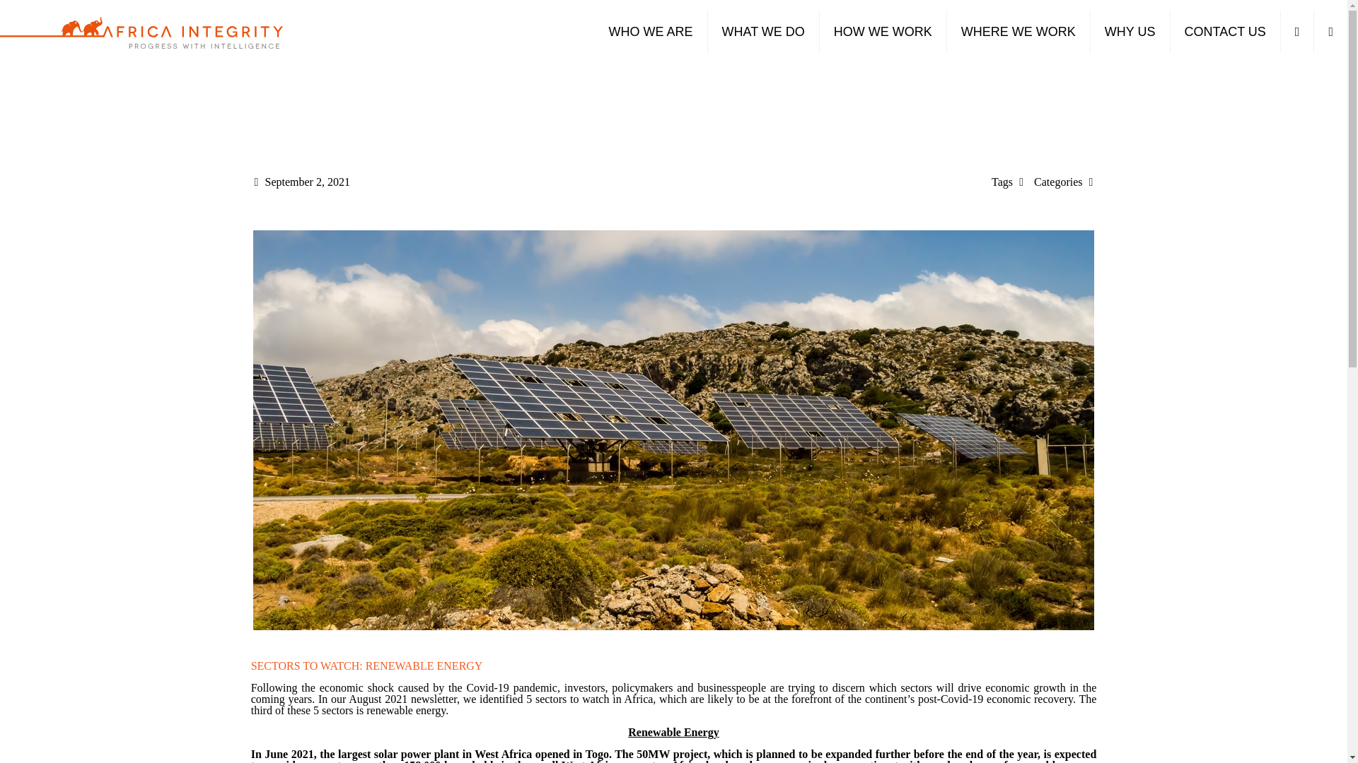  Describe the element at coordinates (1018, 31) in the screenshot. I see `WHERE WE WORK` at that location.